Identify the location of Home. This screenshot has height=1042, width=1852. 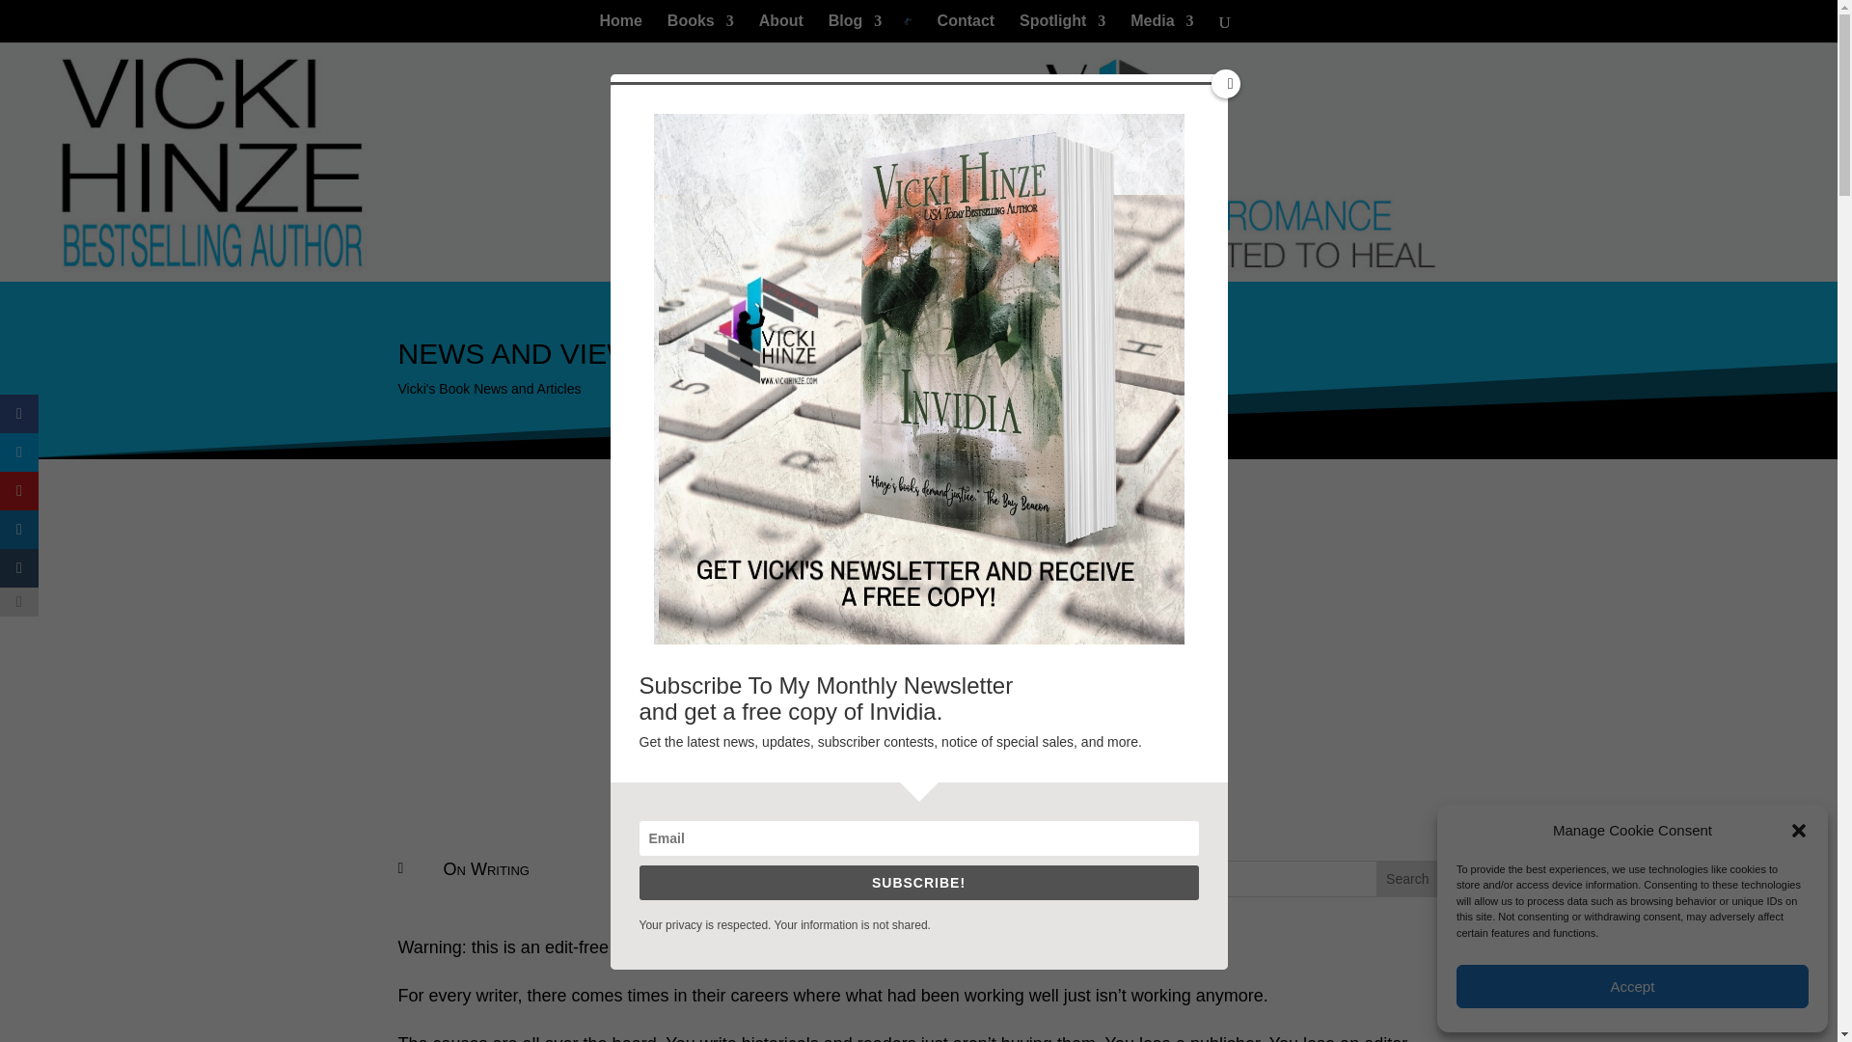
(621, 29).